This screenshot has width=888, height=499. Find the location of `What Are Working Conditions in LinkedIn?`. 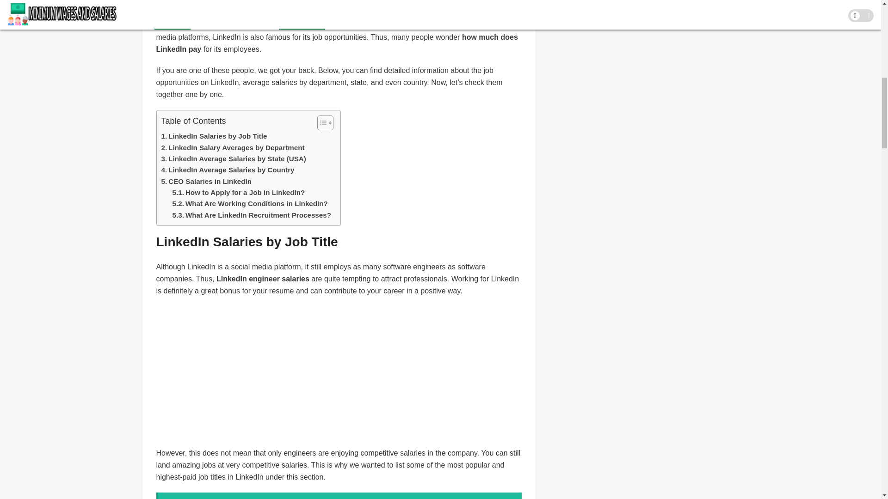

What Are Working Conditions in LinkedIn? is located at coordinates (250, 203).